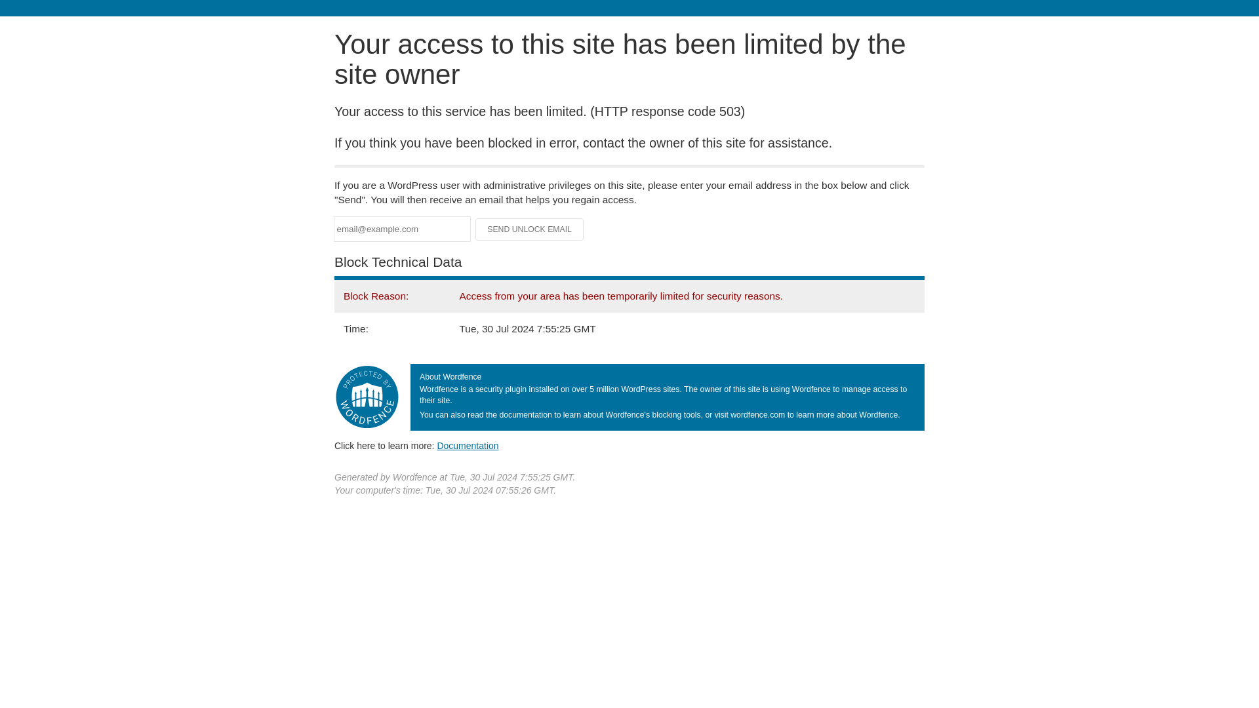  Describe the element at coordinates (530, 229) in the screenshot. I see `Send Unlock Email` at that location.